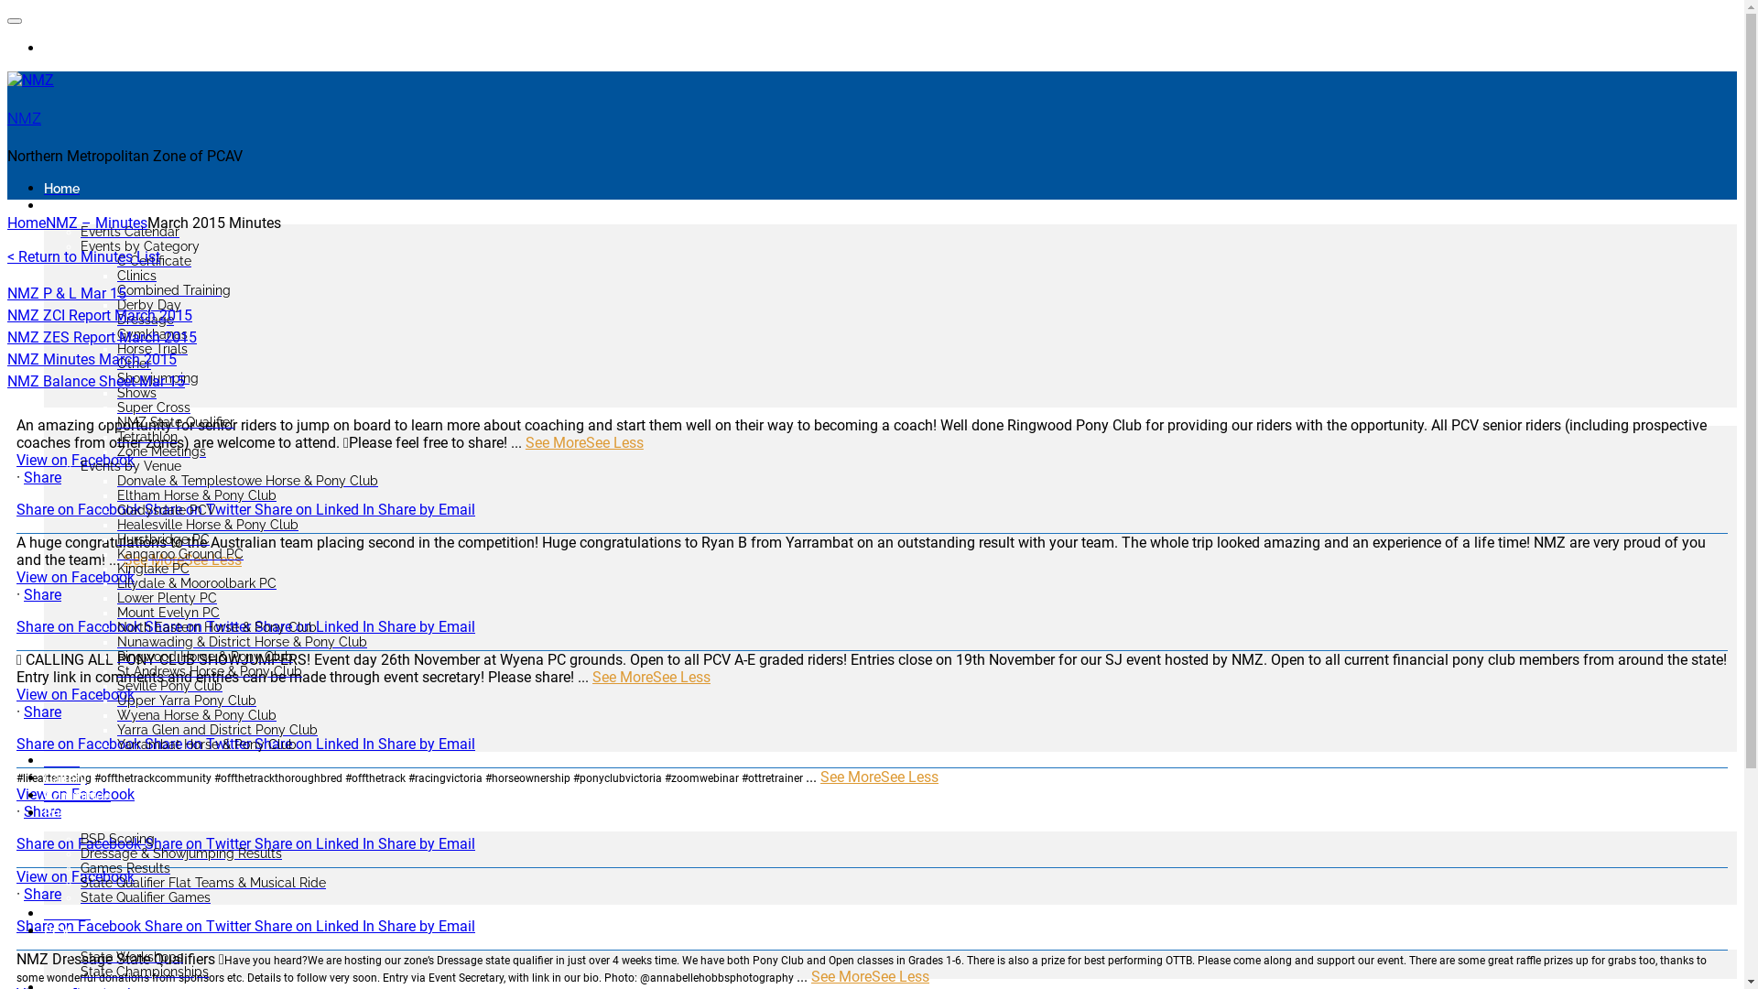  I want to click on Upper Yarra Pony Club, so click(187, 701).